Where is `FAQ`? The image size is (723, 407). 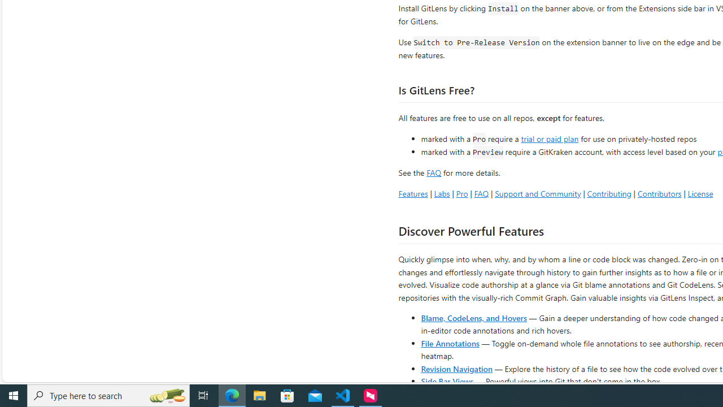 FAQ is located at coordinates (481, 193).